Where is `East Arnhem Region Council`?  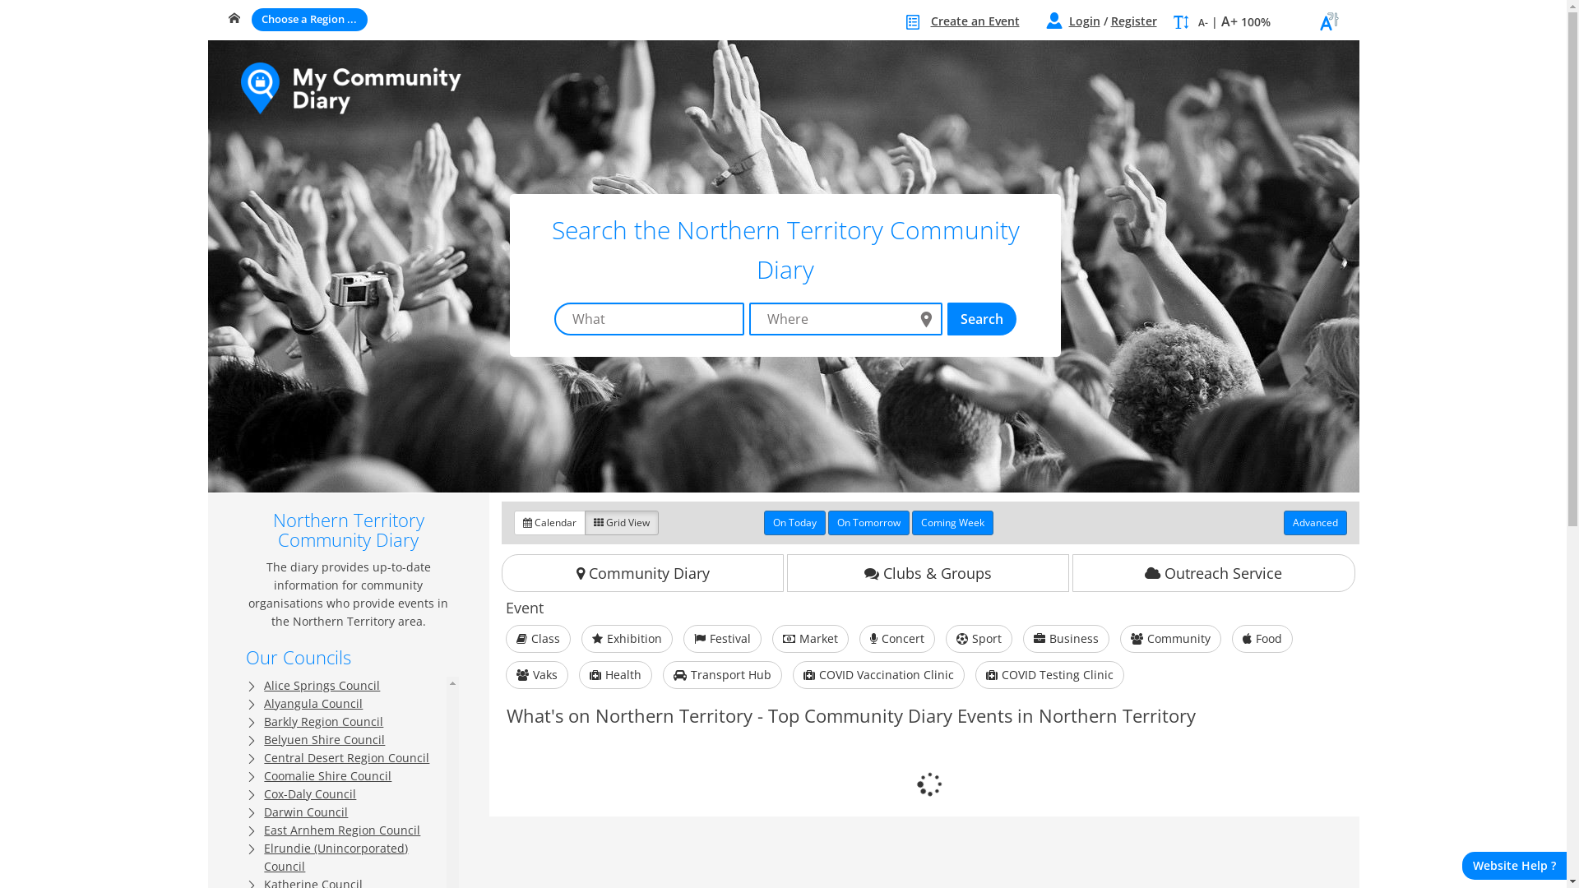 East Arnhem Region Council is located at coordinates (342, 830).